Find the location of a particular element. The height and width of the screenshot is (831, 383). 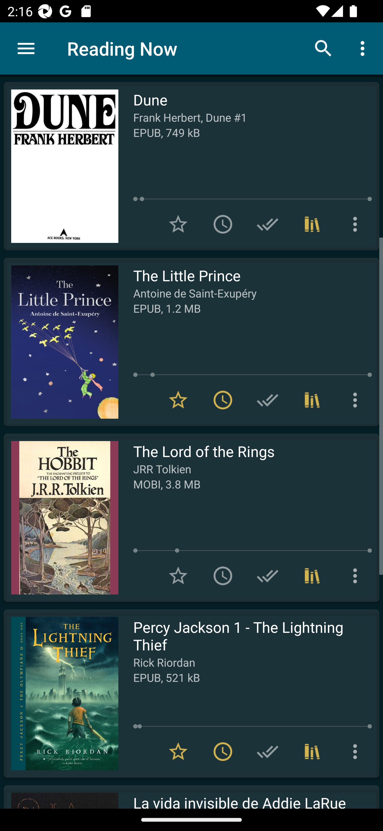

Collections (1) is located at coordinates (312, 576).